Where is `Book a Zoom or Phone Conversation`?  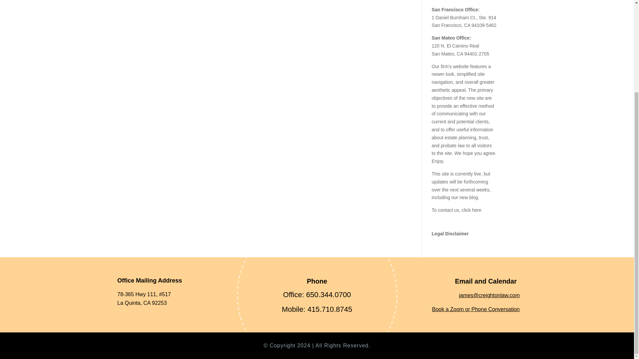
Book a Zoom or Phone Conversation is located at coordinates (475, 309).